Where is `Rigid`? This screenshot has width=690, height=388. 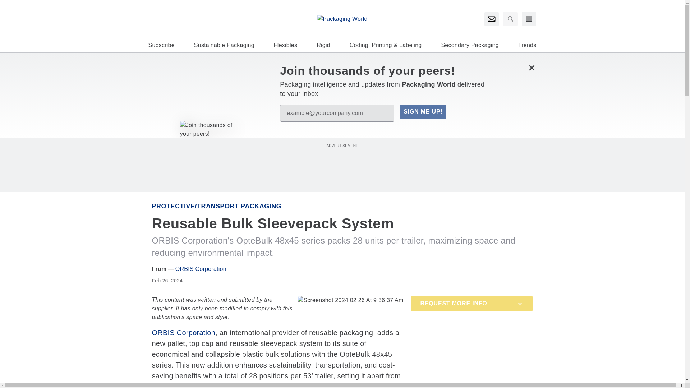
Rigid is located at coordinates (323, 45).